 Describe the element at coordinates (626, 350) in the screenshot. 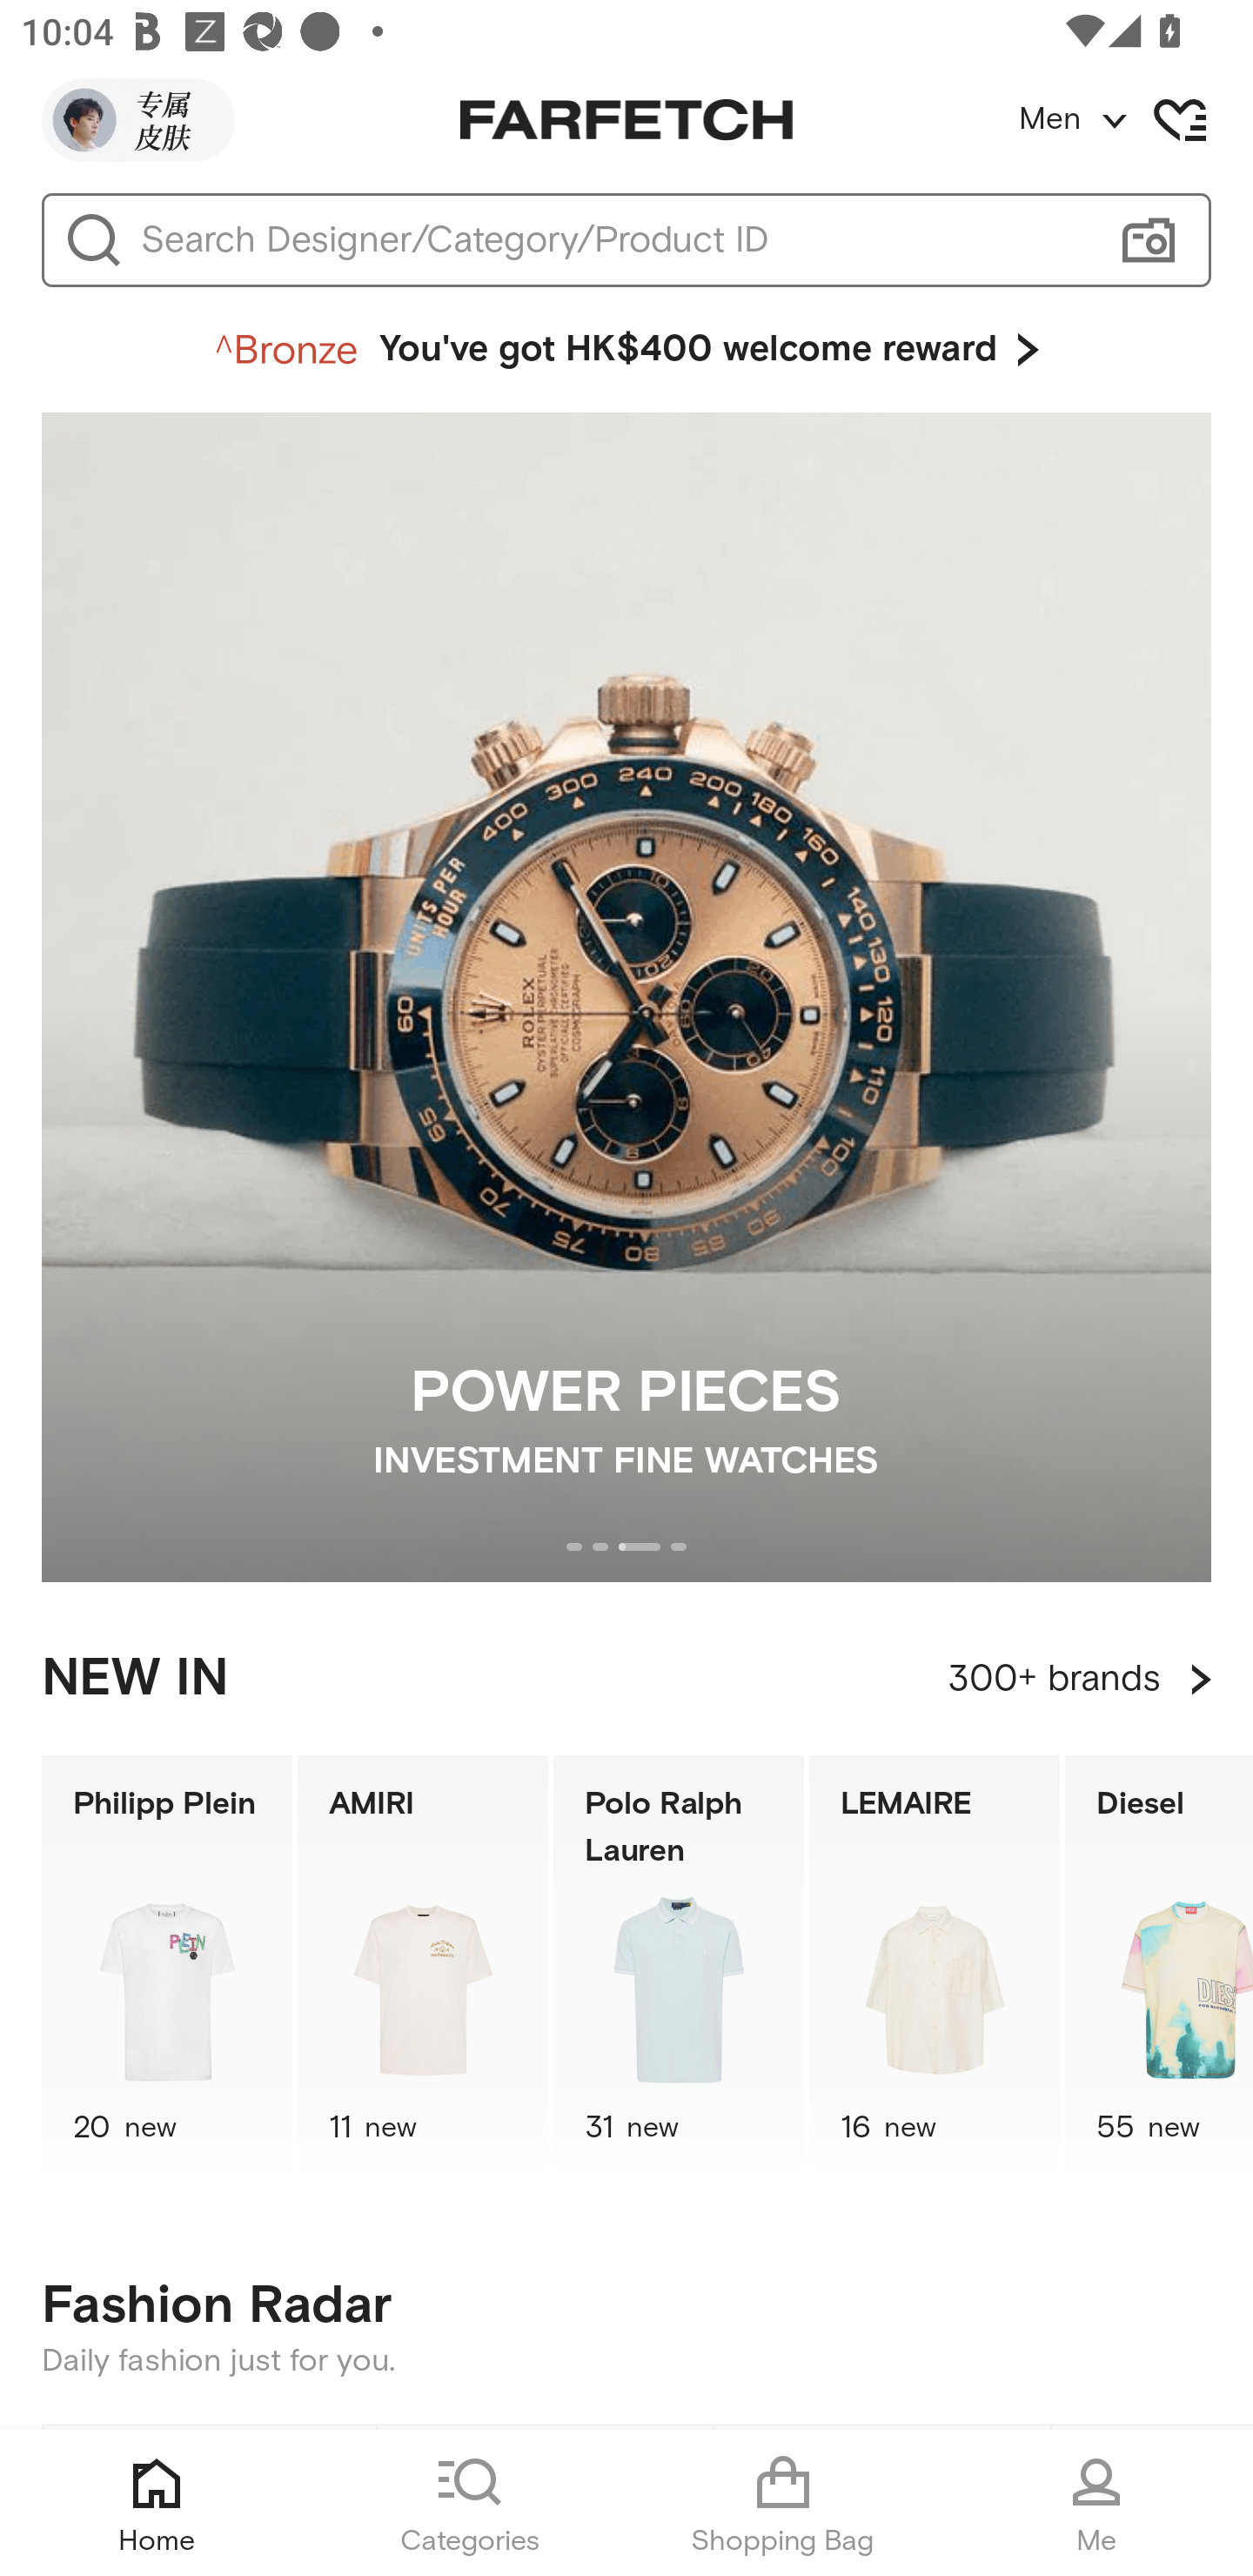

I see `You've got HK$400 welcome reward` at that location.